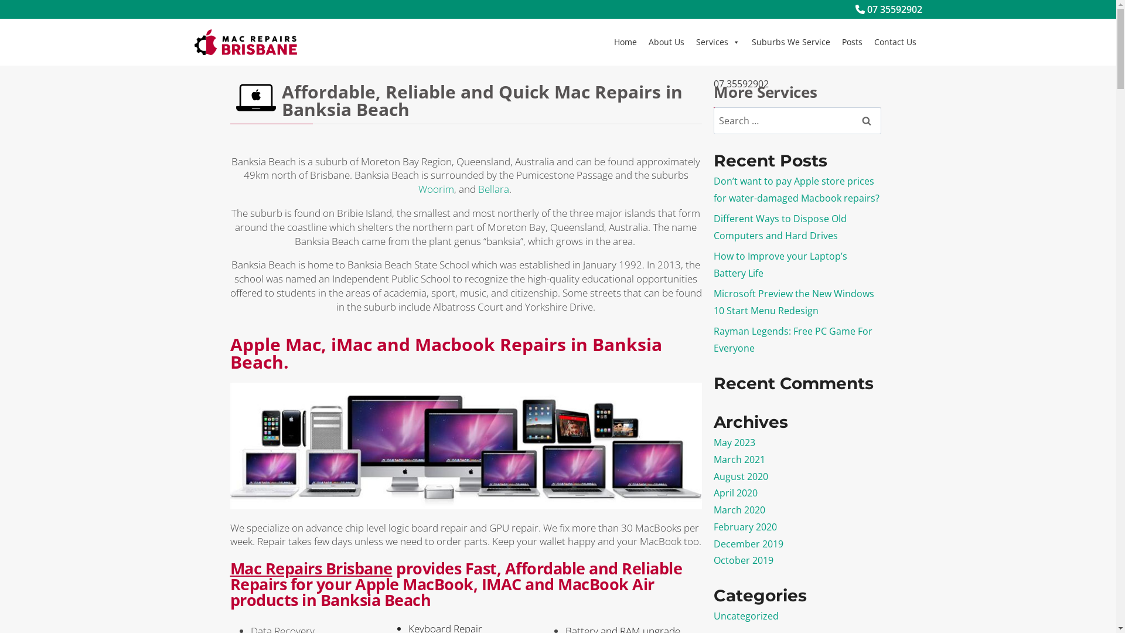 This screenshot has height=633, width=1125. I want to click on August 2020, so click(741, 477).